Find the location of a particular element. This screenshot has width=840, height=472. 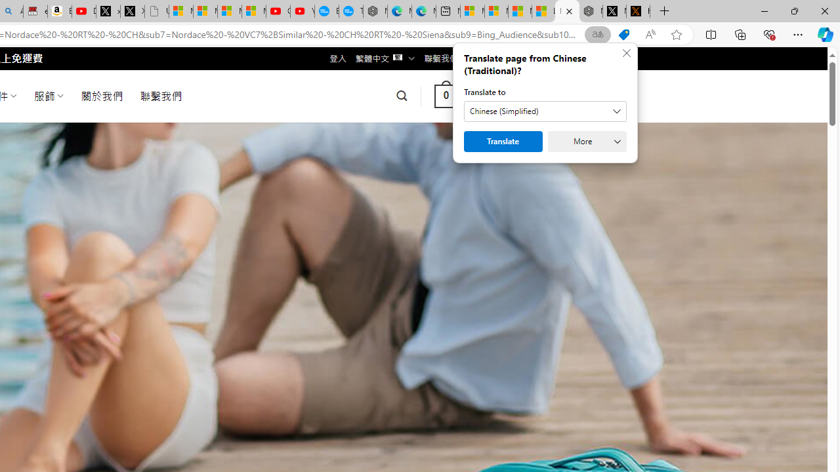

  0   is located at coordinates (446, 96).